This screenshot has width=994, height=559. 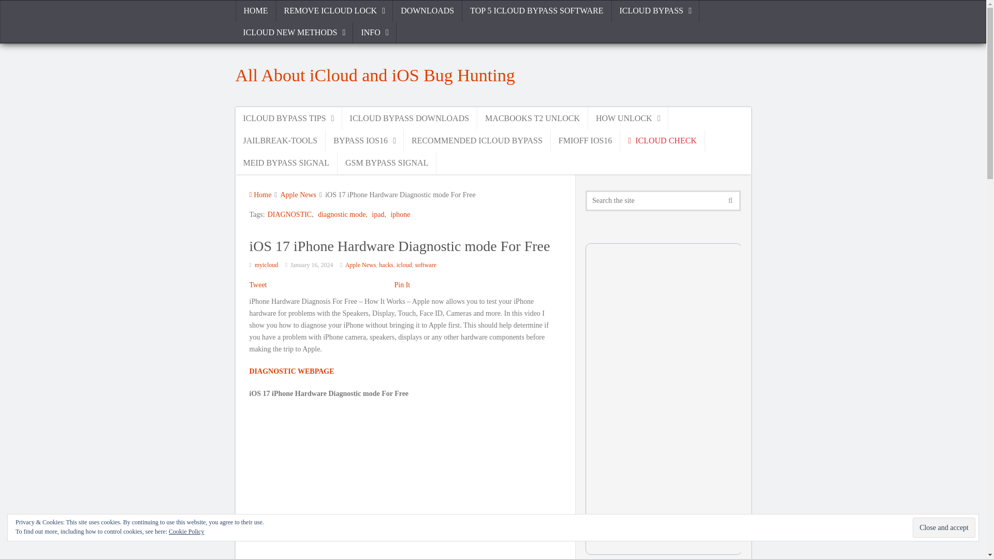 I want to click on ICLOUD BYPASS DOWNLOADS, so click(x=410, y=118).